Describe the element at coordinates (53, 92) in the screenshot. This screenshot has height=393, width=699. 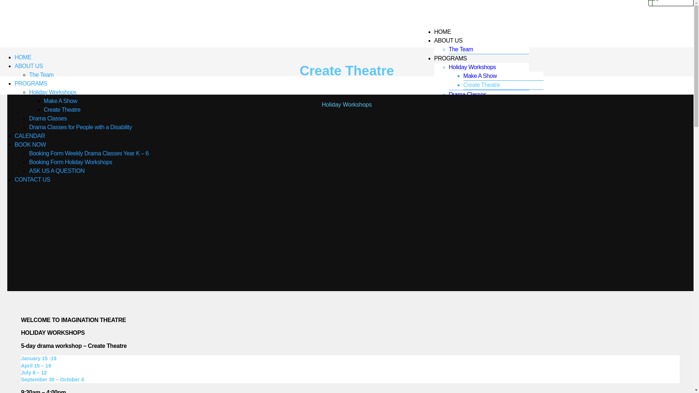
I see `Holiday Workshops` at that location.